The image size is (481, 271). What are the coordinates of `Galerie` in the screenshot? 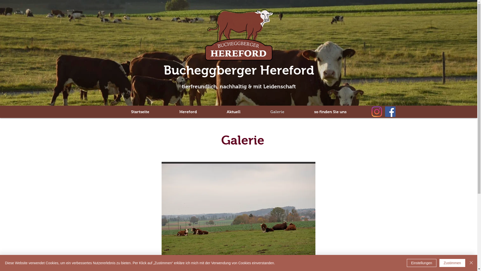 It's located at (278, 112).